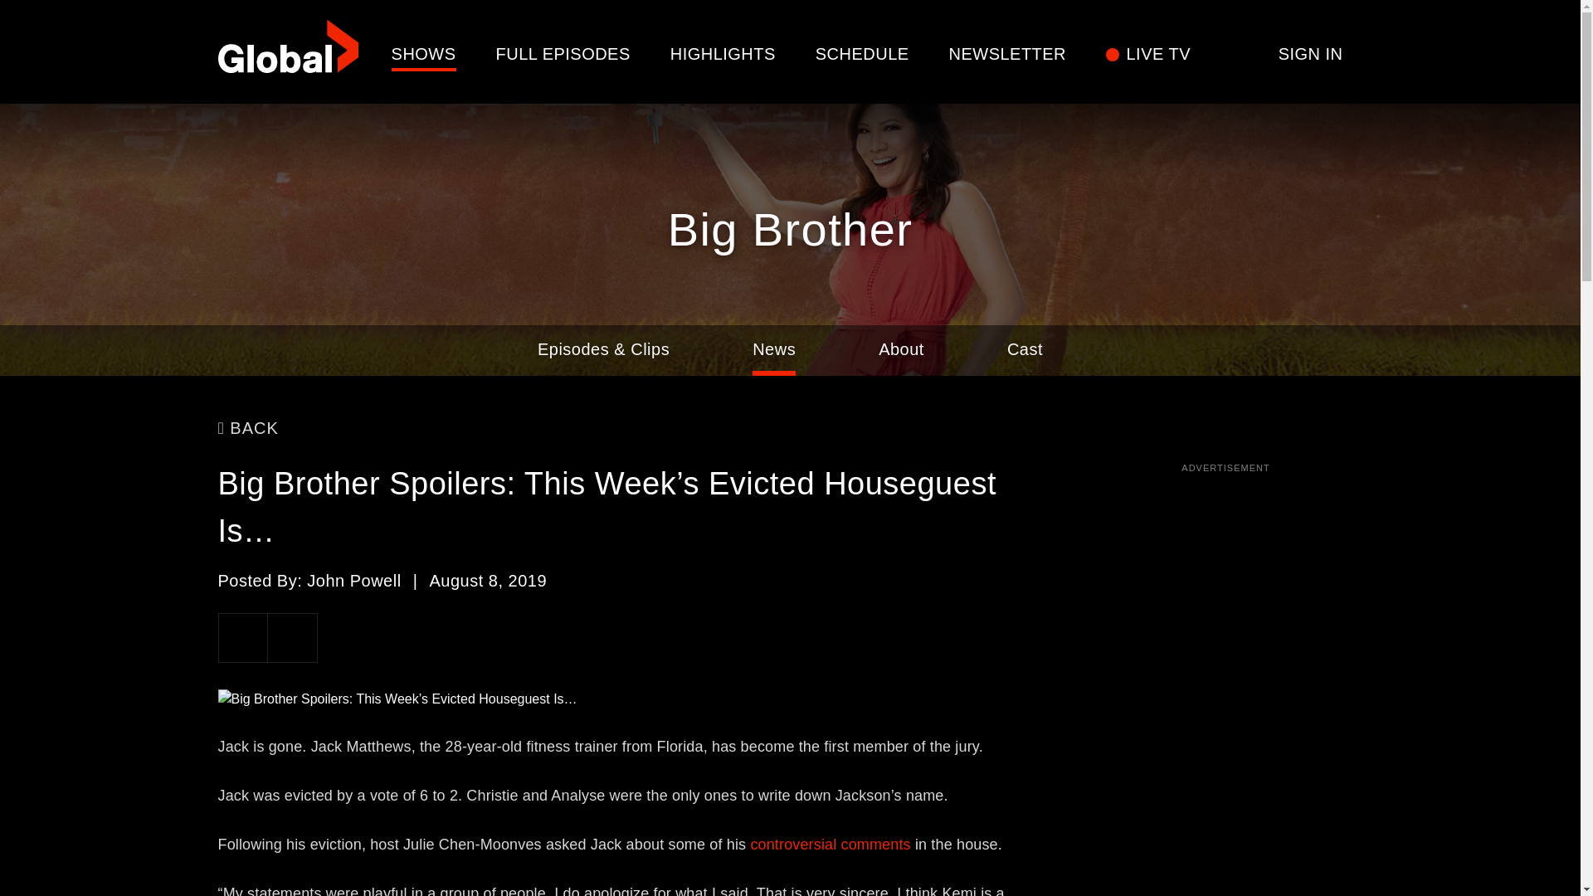 The image size is (1593, 896). What do you see at coordinates (1158, 53) in the screenshot?
I see `LIVE TV` at bounding box center [1158, 53].